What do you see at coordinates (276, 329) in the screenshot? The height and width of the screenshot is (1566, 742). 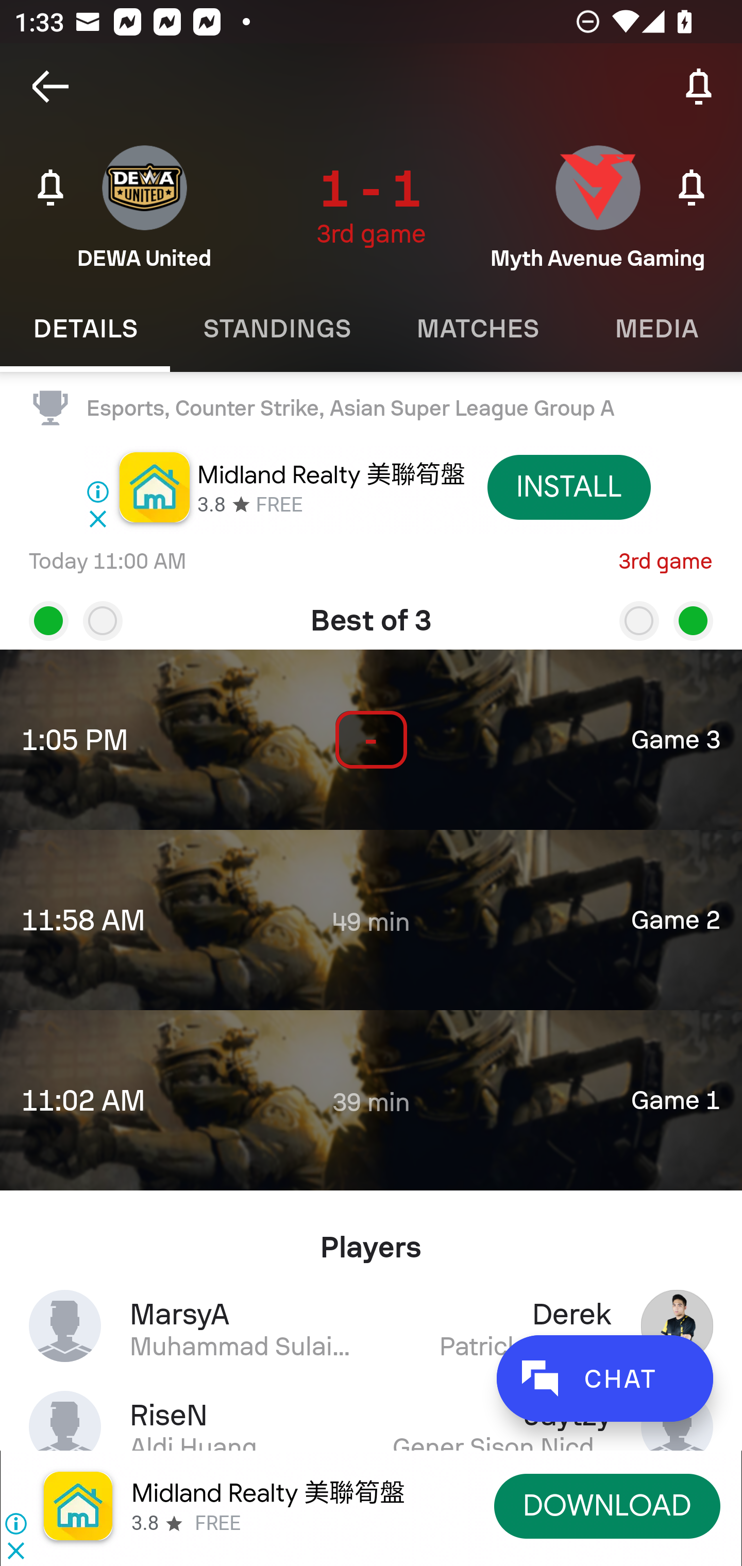 I see `Standings STANDINGS` at bounding box center [276, 329].